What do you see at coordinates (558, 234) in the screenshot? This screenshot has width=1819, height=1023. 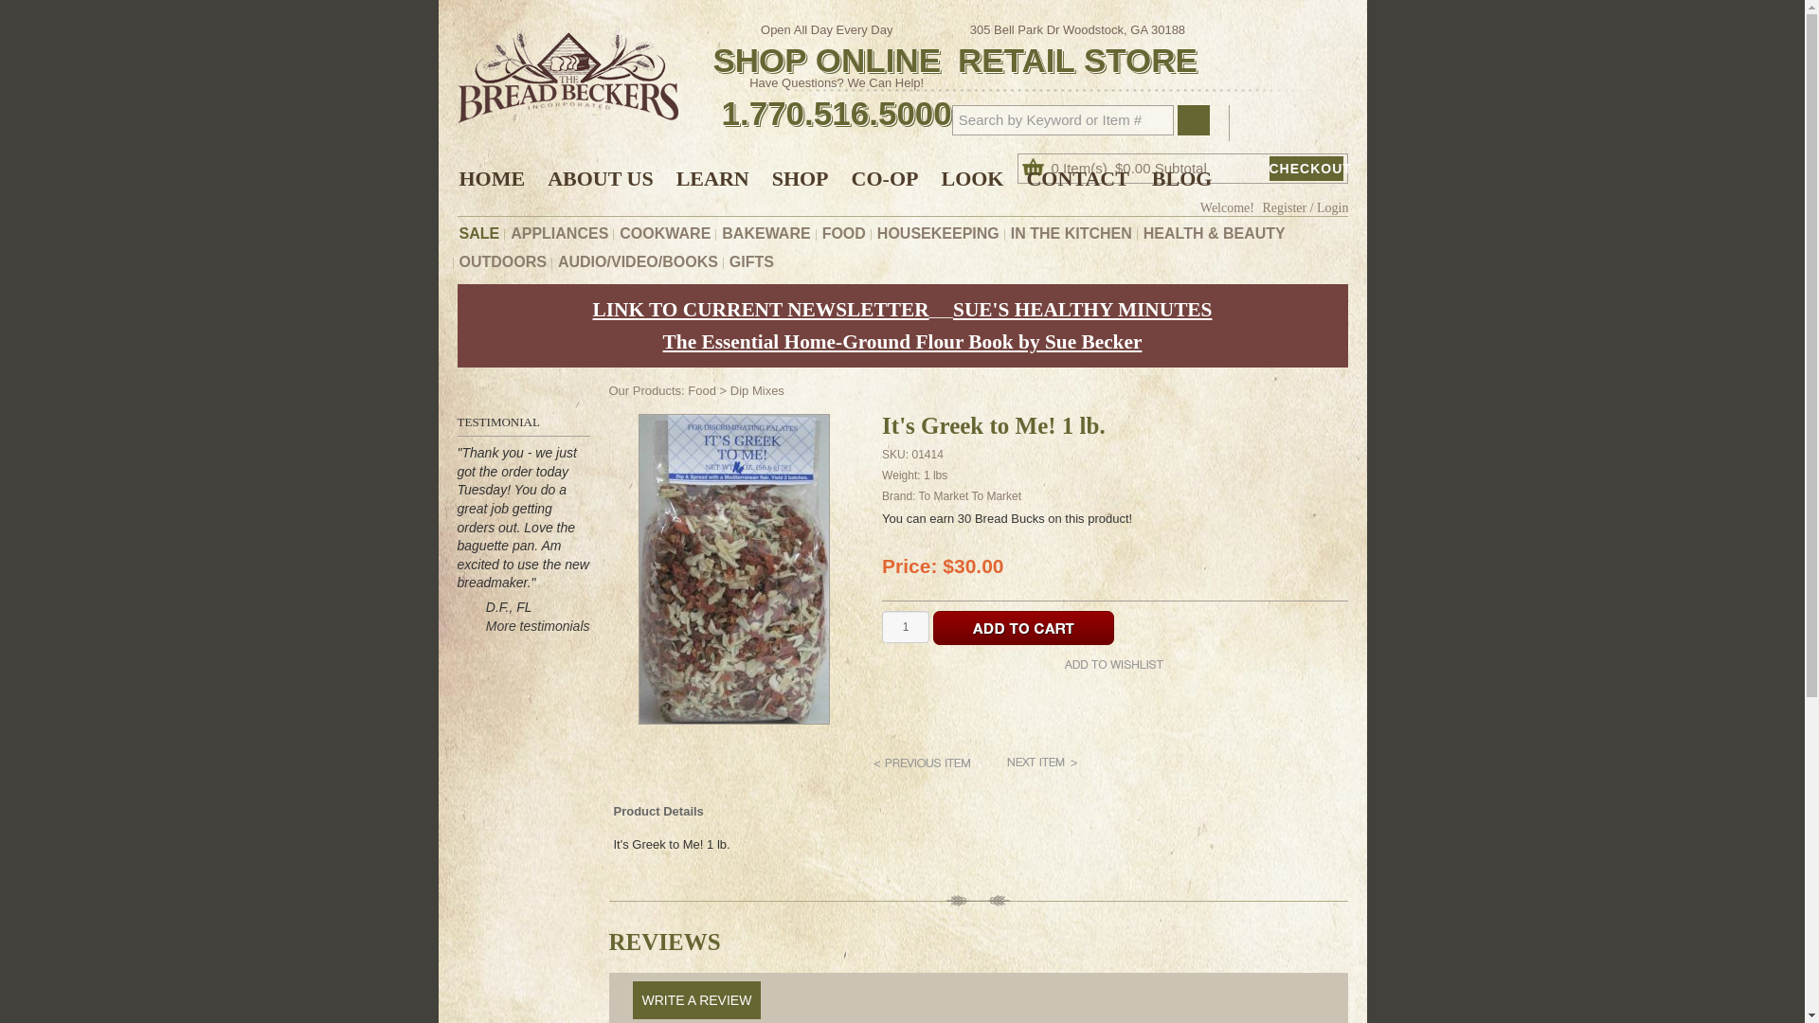 I see `APPLIANCES` at bounding box center [558, 234].